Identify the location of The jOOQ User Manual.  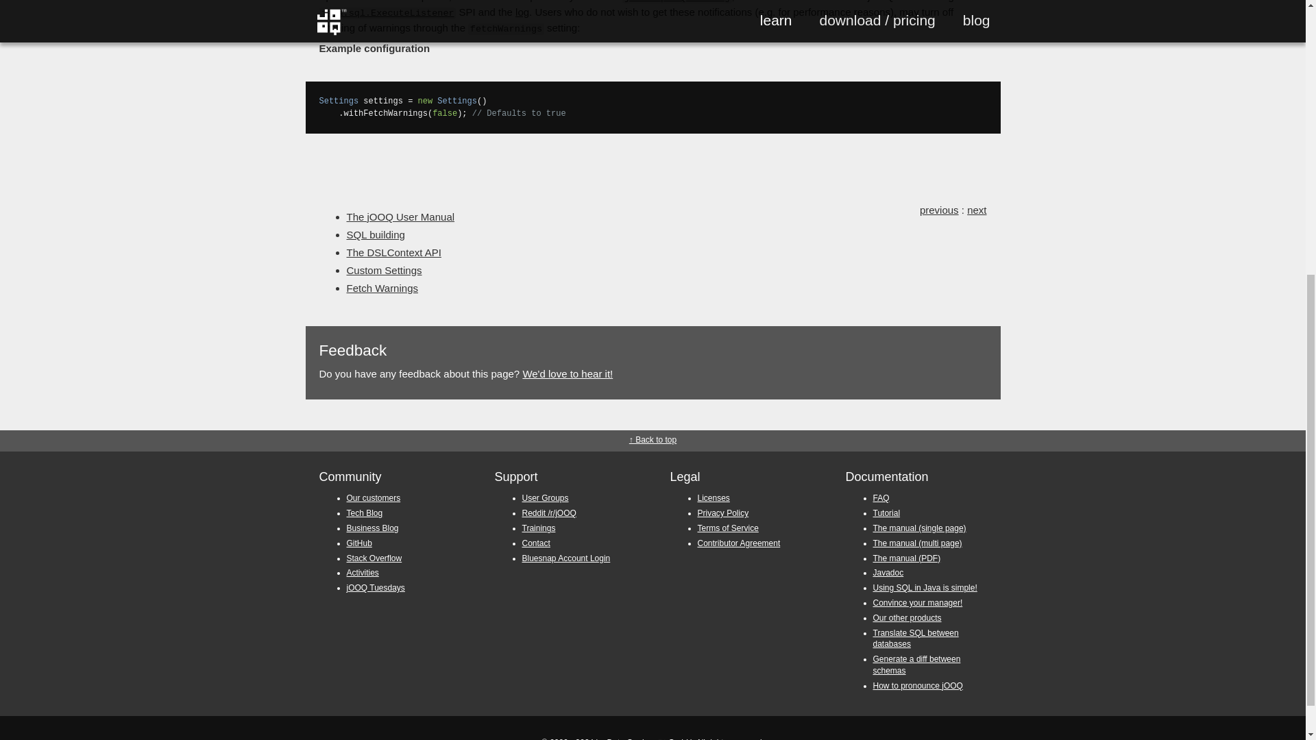
(401, 217).